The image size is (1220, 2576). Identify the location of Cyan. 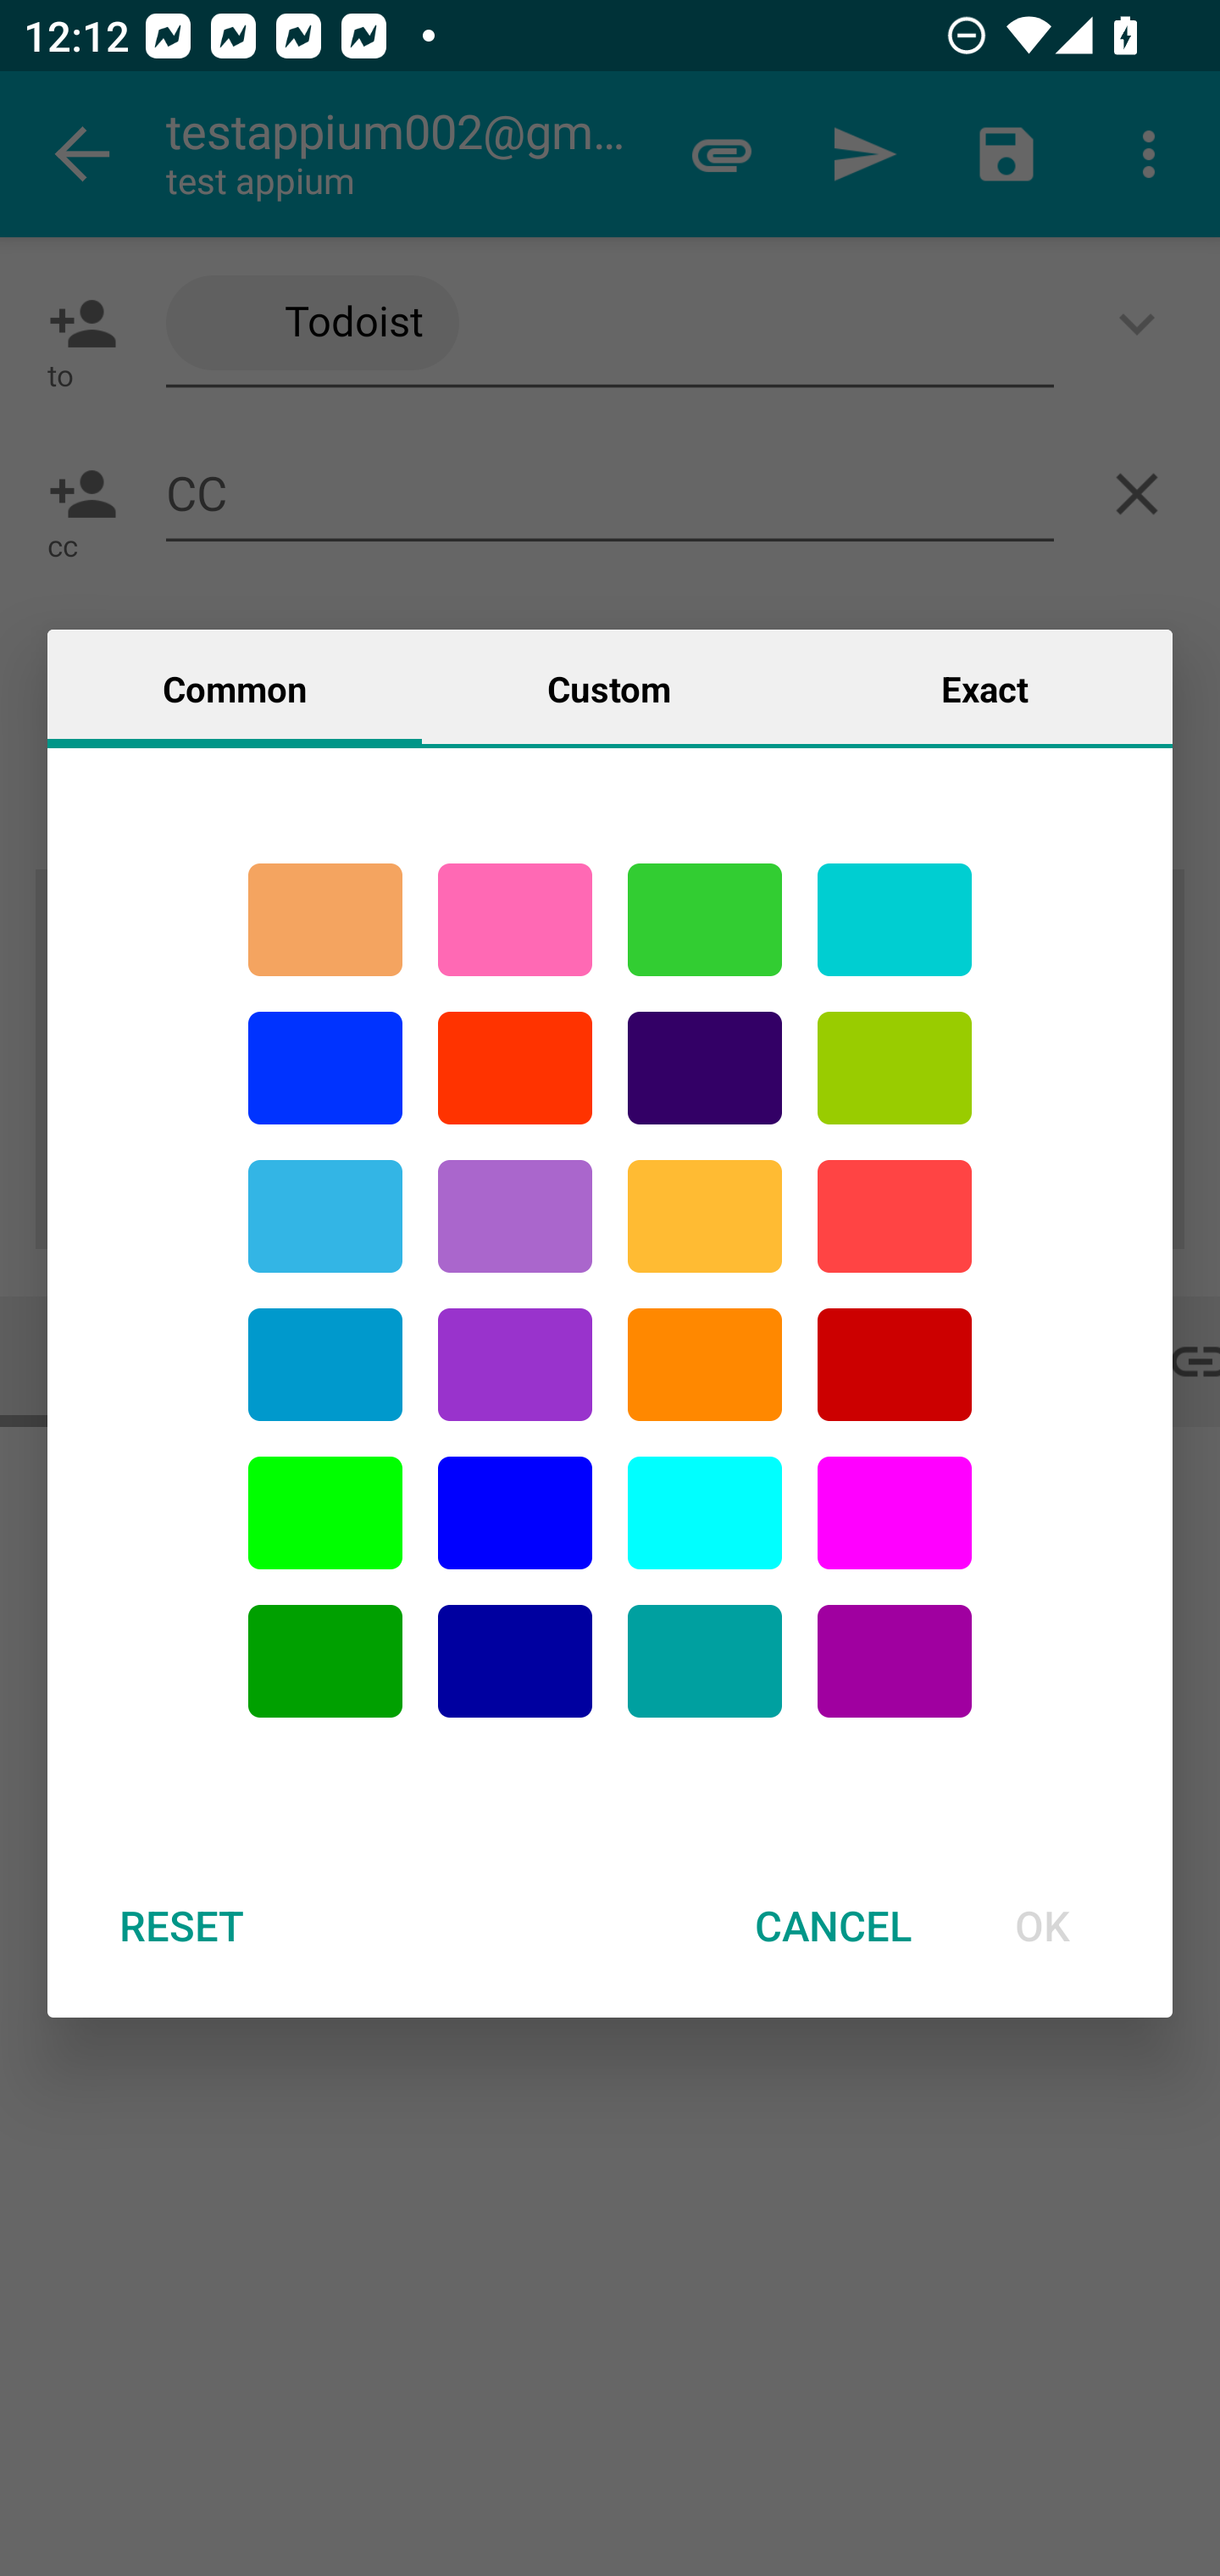
(325, 1215).